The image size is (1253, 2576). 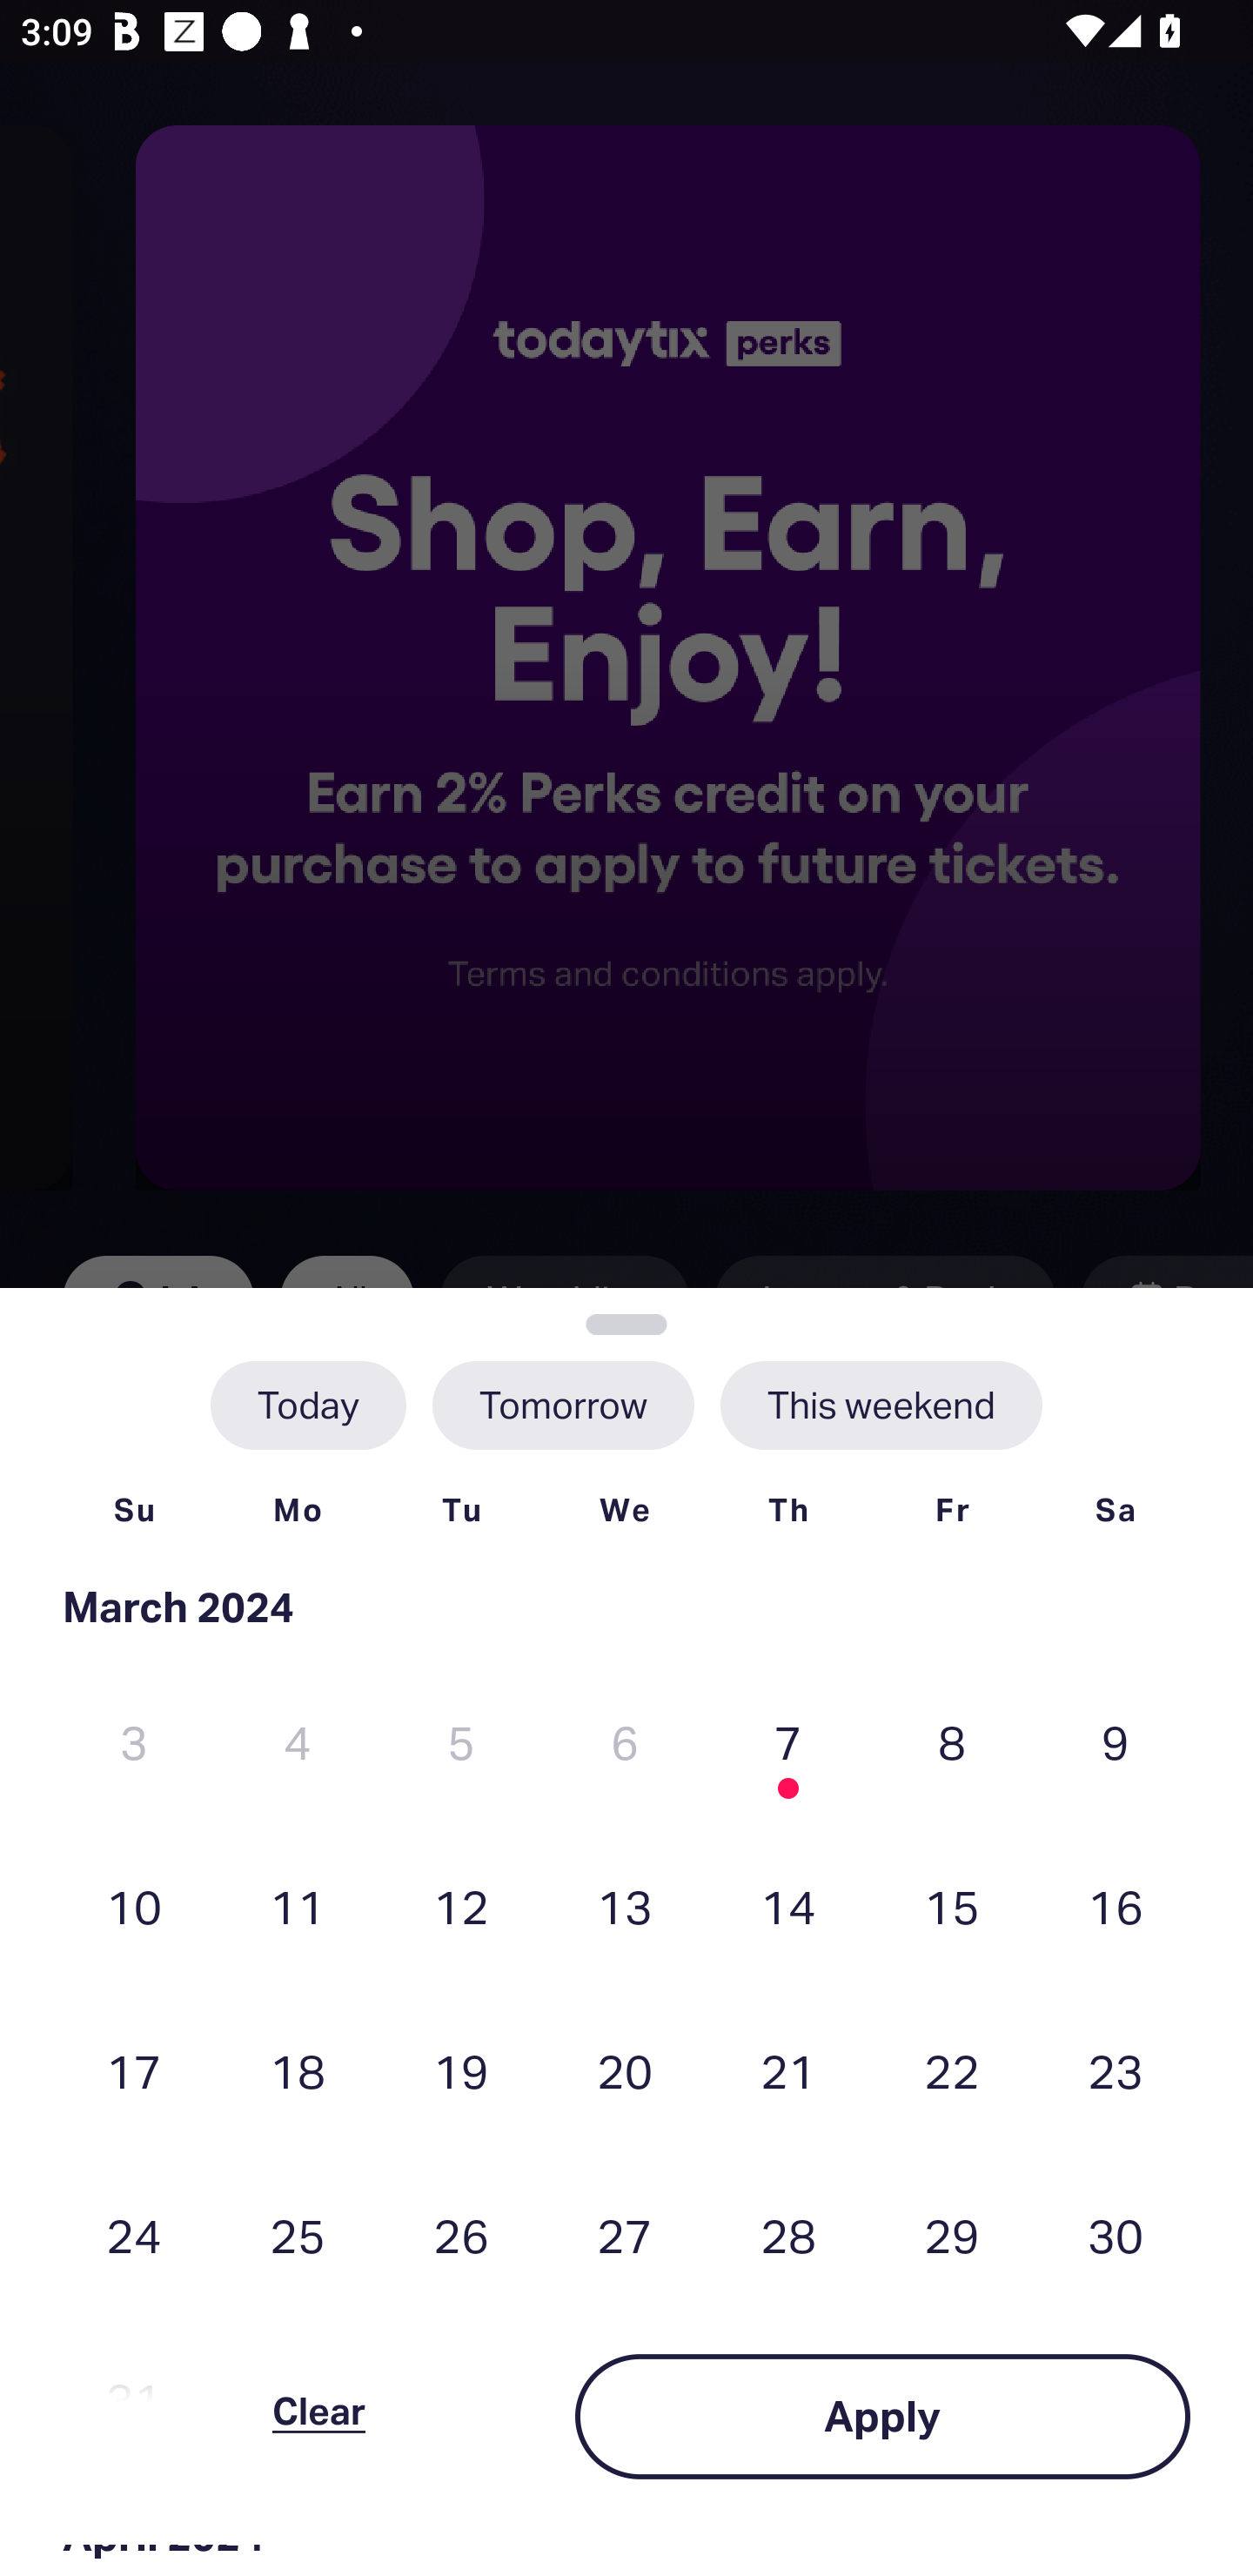 What do you see at coordinates (952, 2236) in the screenshot?
I see `29` at bounding box center [952, 2236].